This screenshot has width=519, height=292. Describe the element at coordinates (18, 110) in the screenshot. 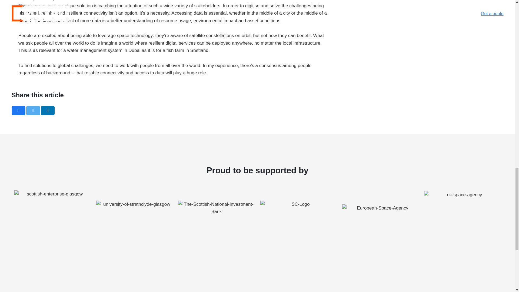

I see `Share this` at that location.